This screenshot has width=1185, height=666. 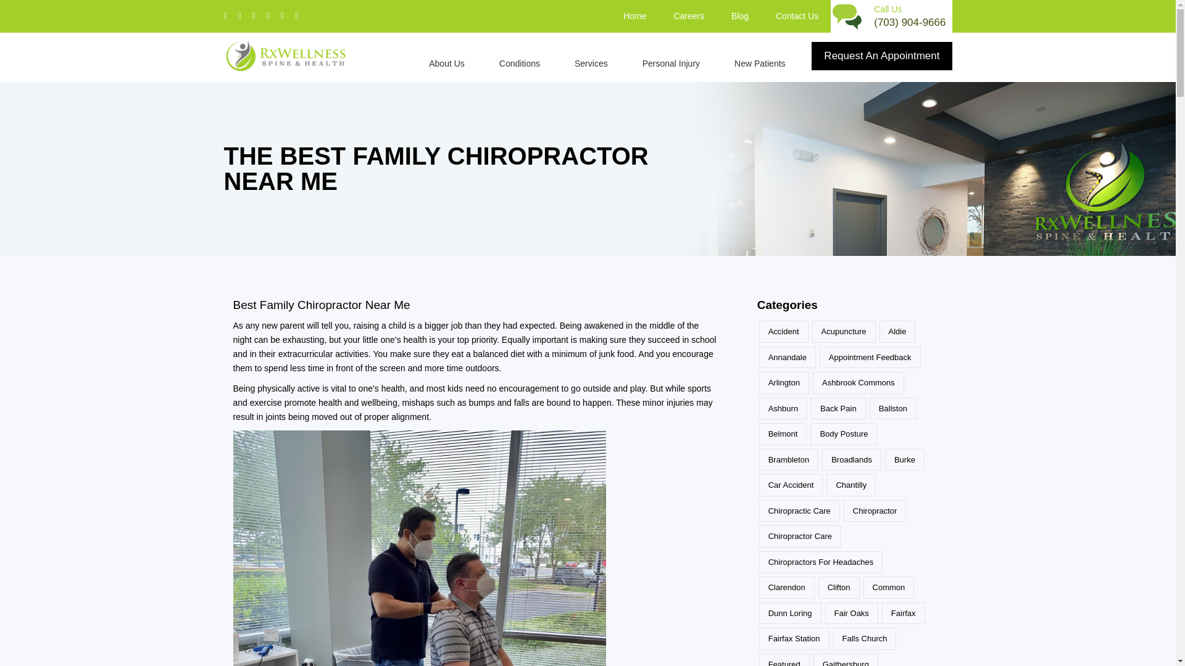 What do you see at coordinates (739, 16) in the screenshot?
I see `Blog` at bounding box center [739, 16].